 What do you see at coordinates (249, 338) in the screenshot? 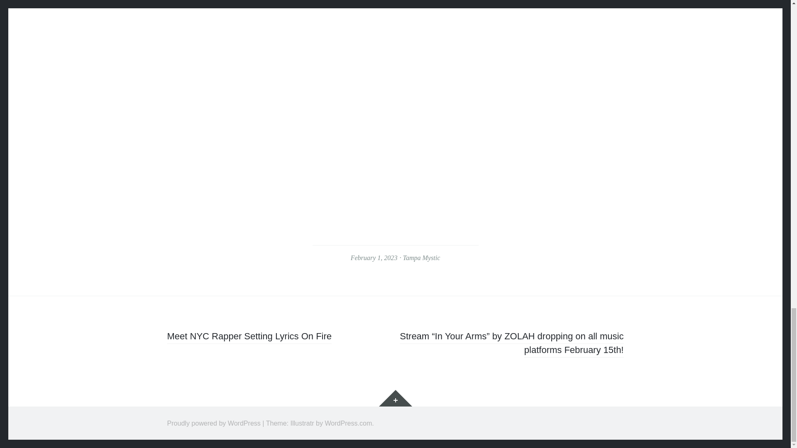
I see `Meet NYC Rapper Setting Lyrics On Fire` at bounding box center [249, 338].